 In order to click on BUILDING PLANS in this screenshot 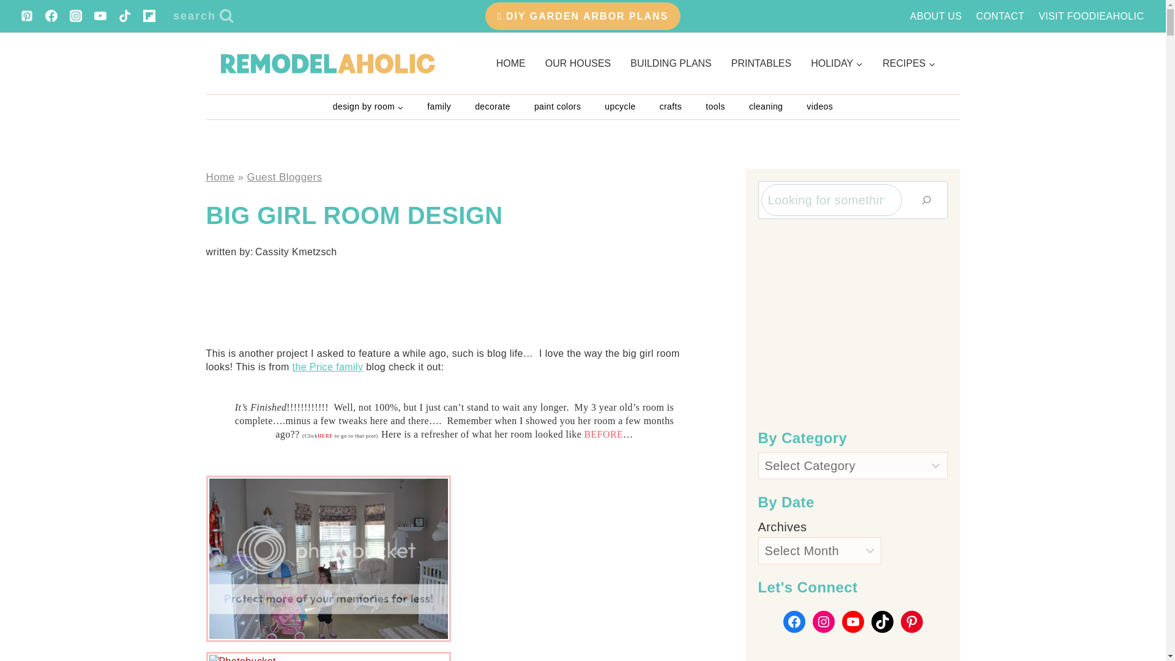, I will do `click(671, 63)`.